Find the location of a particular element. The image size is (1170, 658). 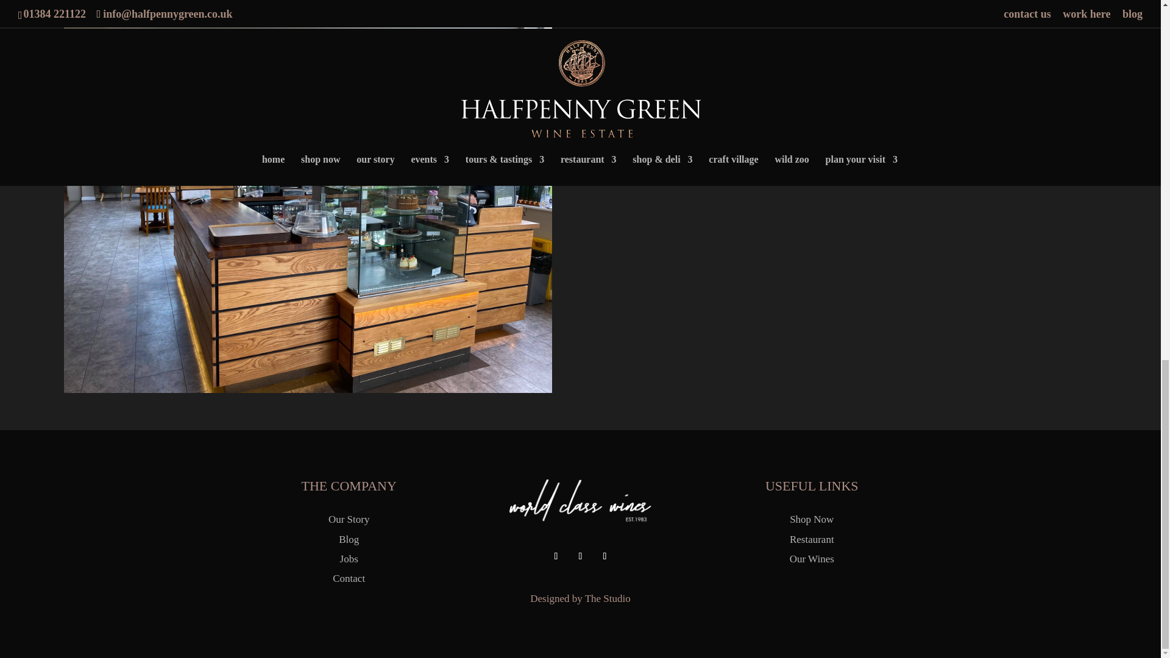

Follow on Facebook is located at coordinates (556, 556).